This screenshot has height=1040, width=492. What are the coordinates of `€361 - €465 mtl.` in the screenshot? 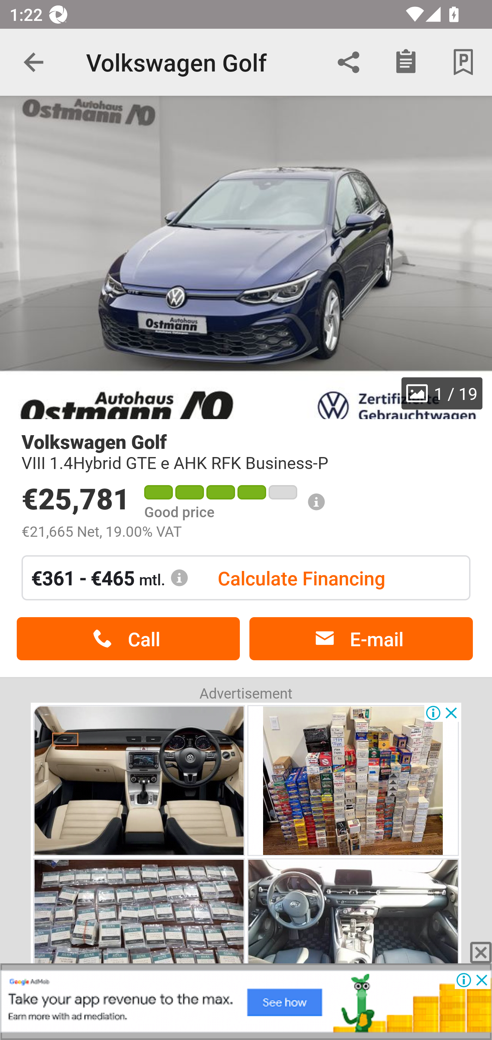 It's located at (110, 577).